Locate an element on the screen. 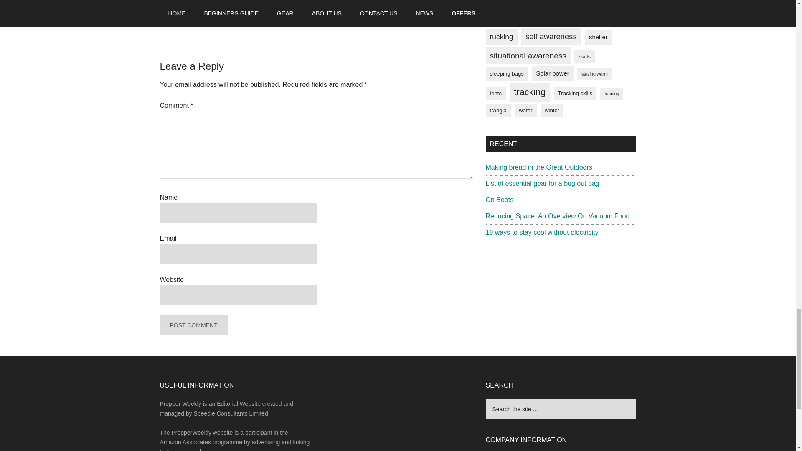 The image size is (802, 451). MSR is located at coordinates (244, 20).